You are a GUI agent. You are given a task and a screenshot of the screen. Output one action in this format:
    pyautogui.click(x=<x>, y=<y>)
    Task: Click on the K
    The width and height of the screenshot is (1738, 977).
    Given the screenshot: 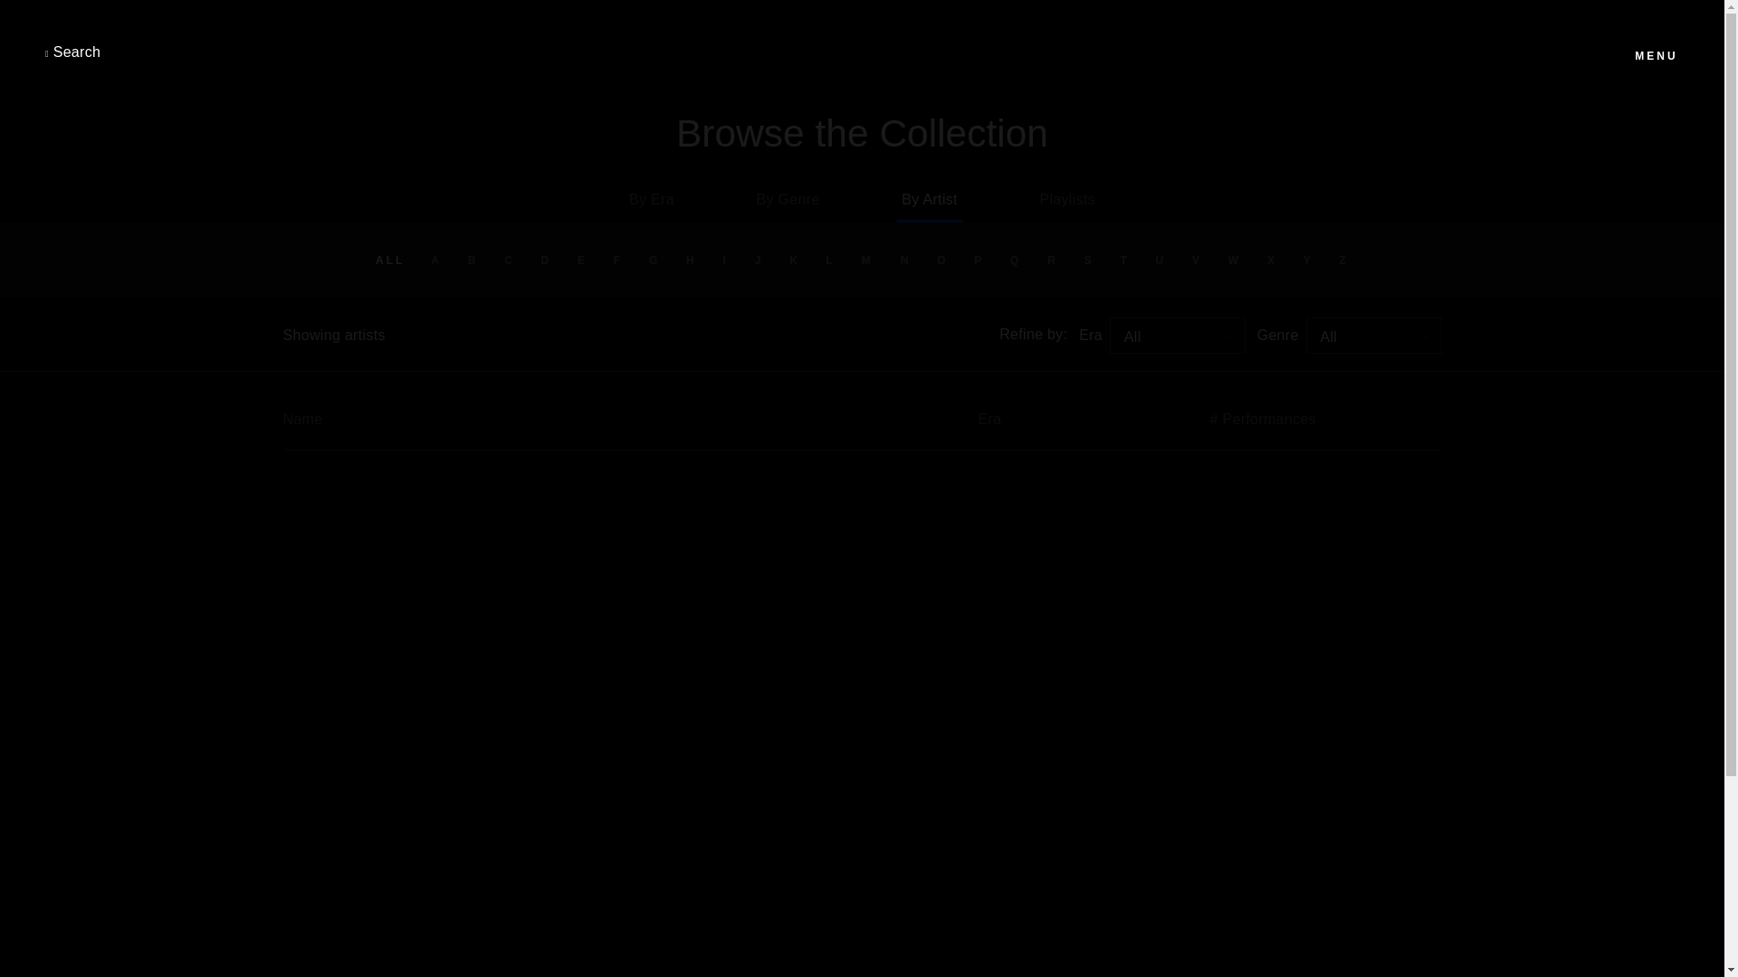 What is the action you would take?
    pyautogui.click(x=794, y=260)
    